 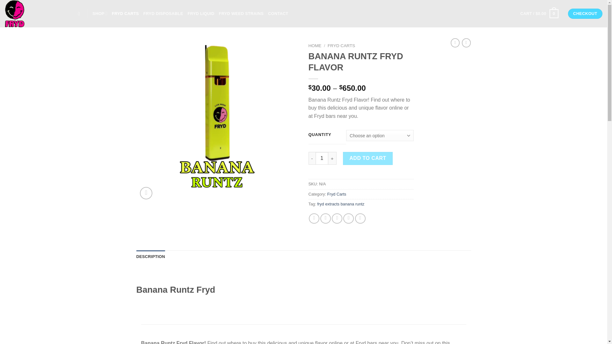 I want to click on FRYD CARTS, so click(x=341, y=46).